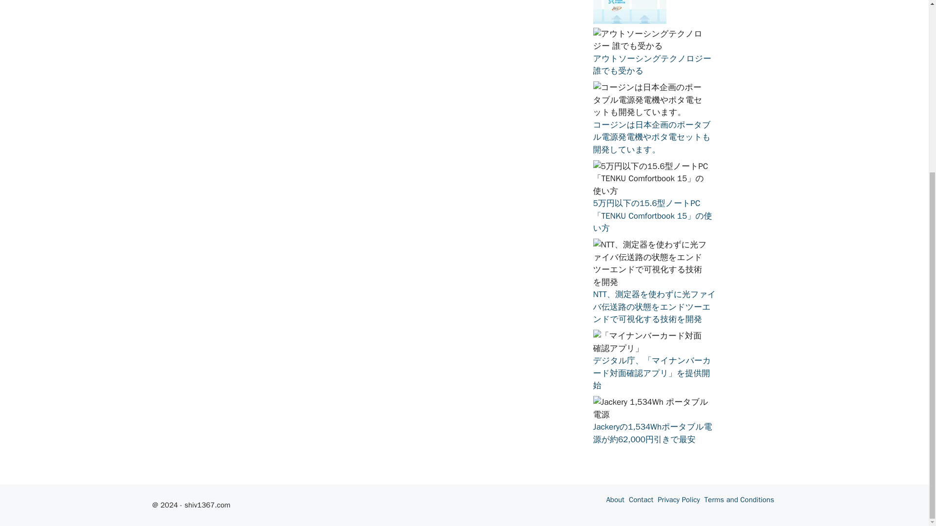 Image resolution: width=936 pixels, height=526 pixels. What do you see at coordinates (615, 500) in the screenshot?
I see `About` at bounding box center [615, 500].